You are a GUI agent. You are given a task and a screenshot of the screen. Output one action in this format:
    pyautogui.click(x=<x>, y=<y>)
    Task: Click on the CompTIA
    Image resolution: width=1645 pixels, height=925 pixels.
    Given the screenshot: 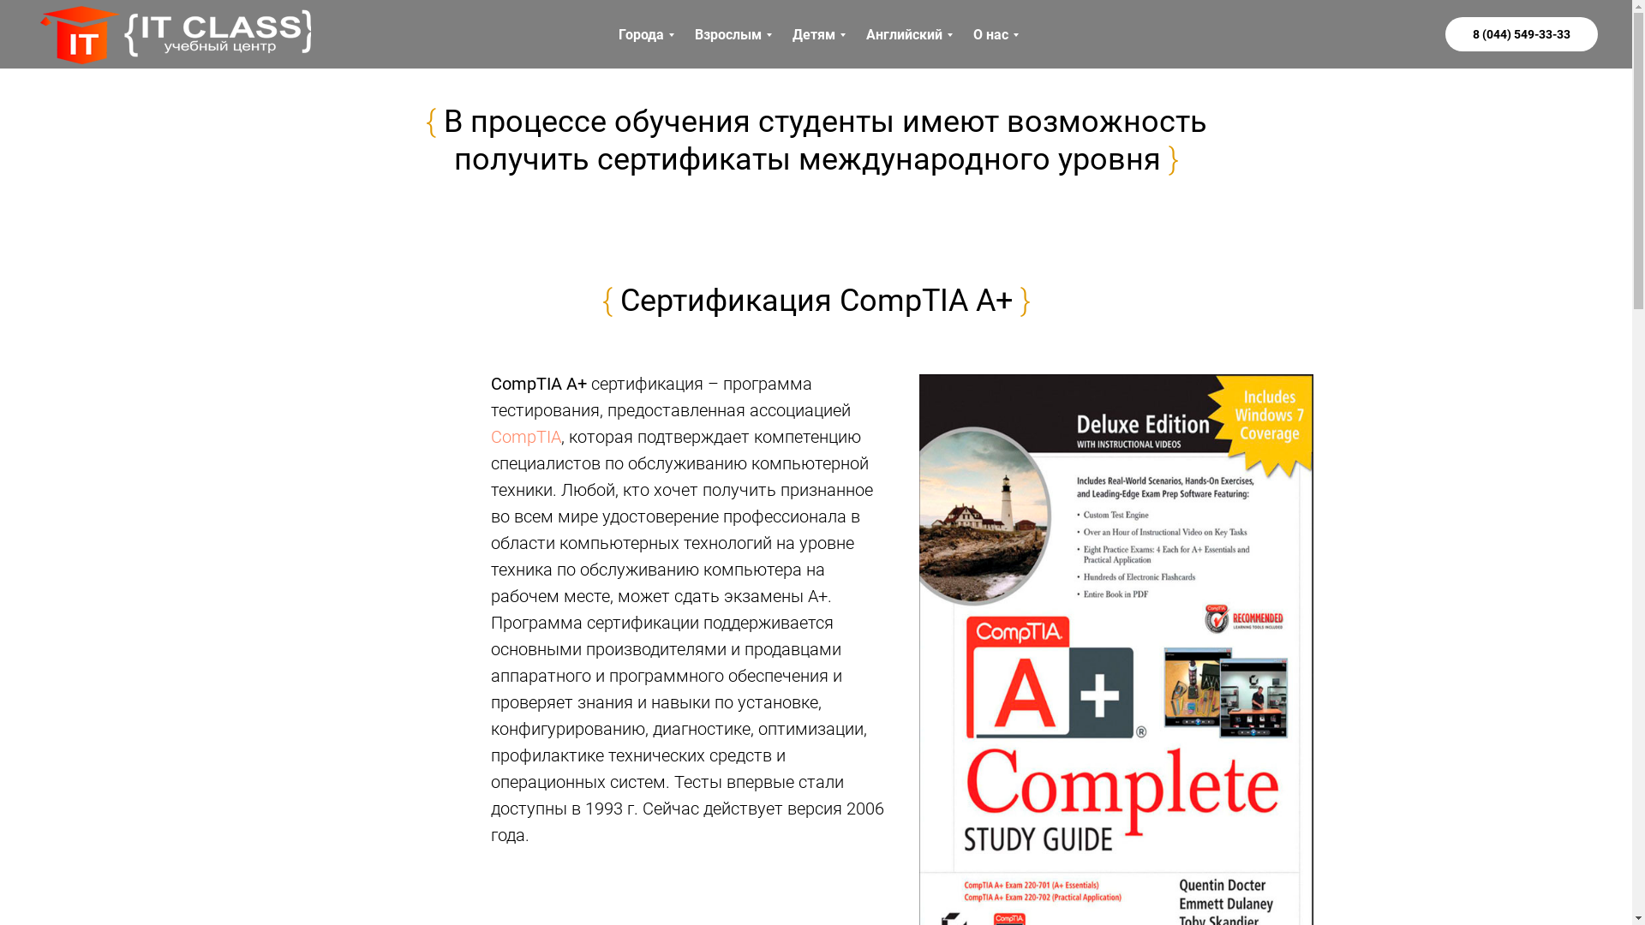 What is the action you would take?
    pyautogui.click(x=525, y=437)
    